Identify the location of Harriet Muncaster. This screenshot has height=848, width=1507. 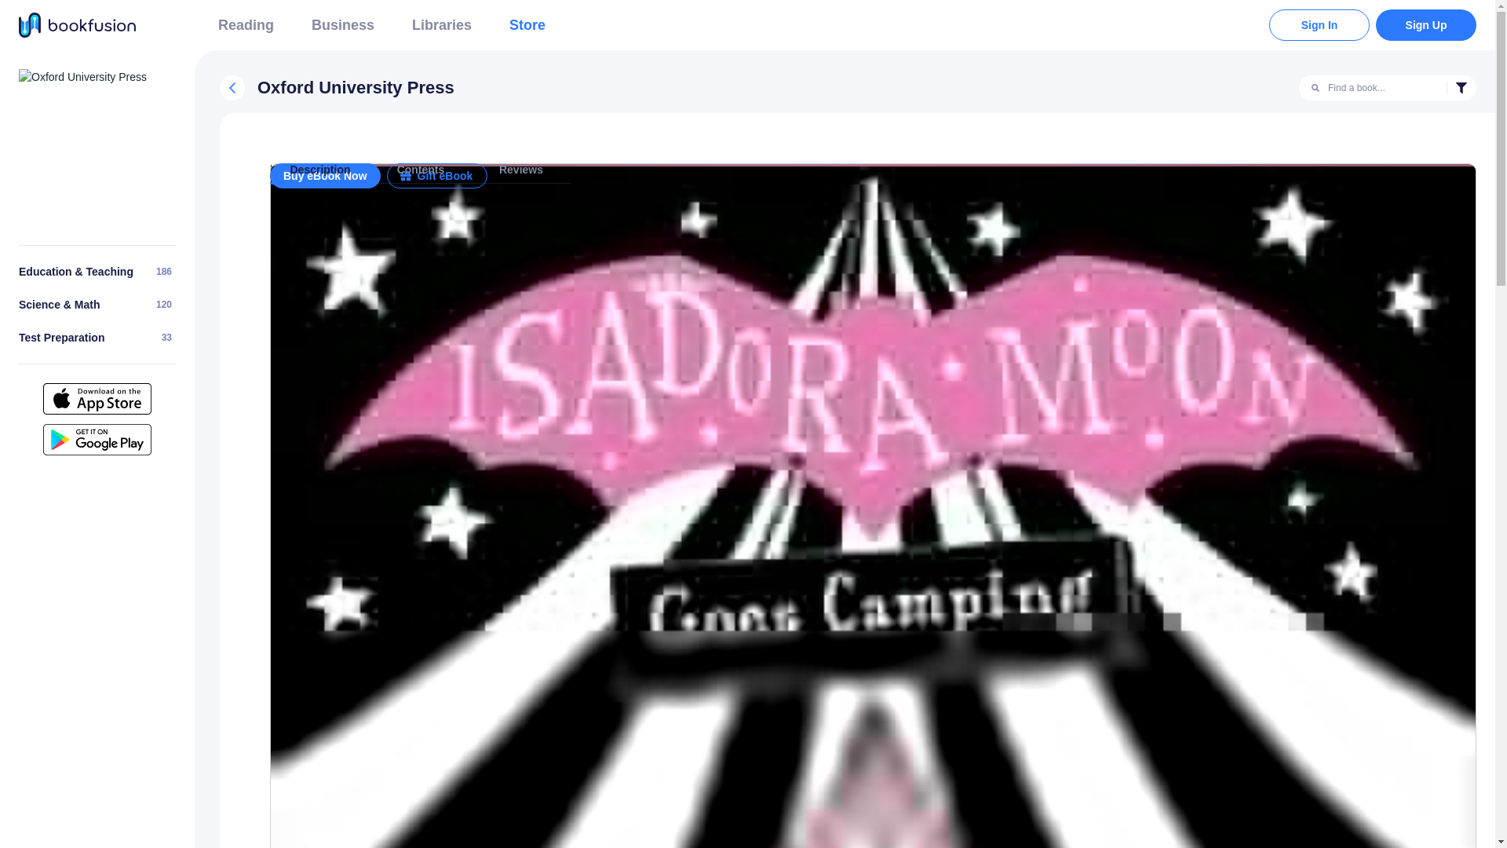
(97, 338).